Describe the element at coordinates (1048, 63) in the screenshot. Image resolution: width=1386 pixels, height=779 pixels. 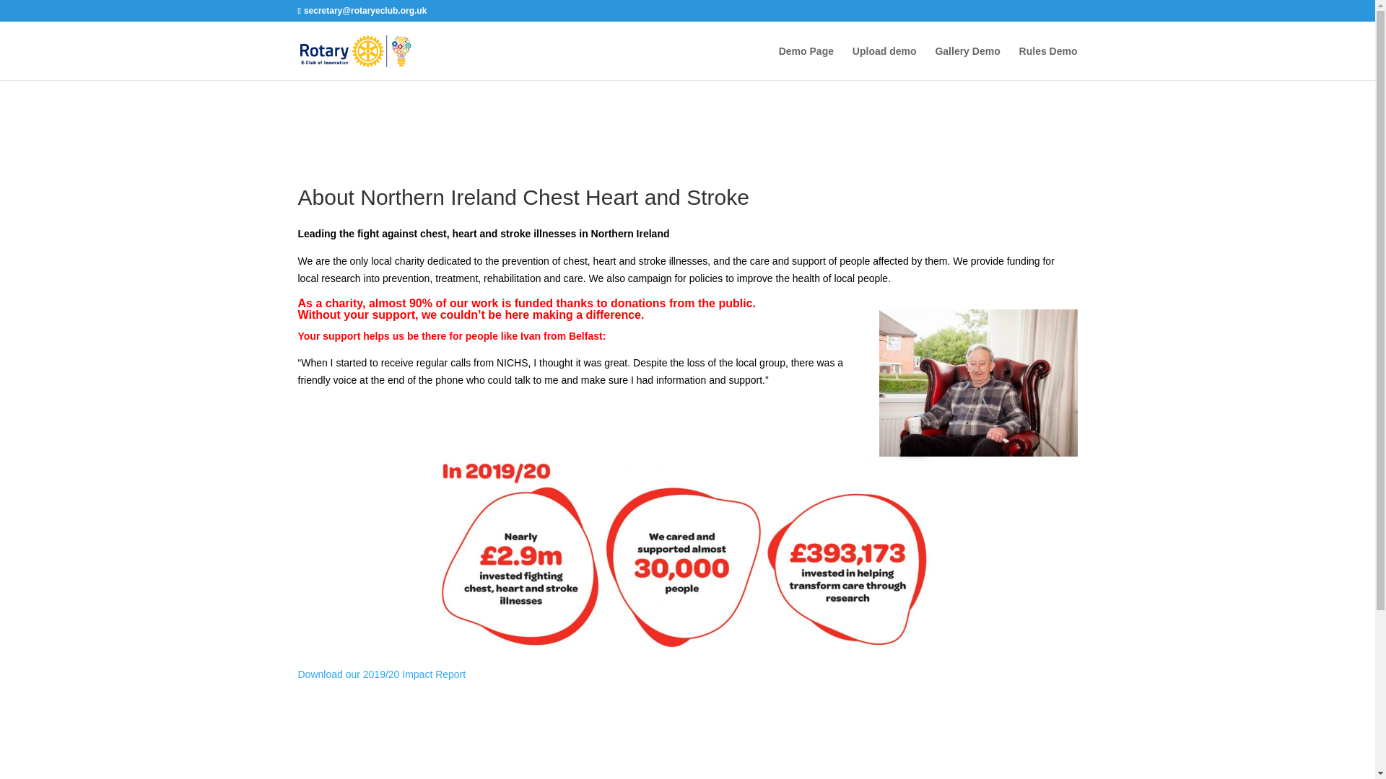
I see `Rules Demo` at that location.